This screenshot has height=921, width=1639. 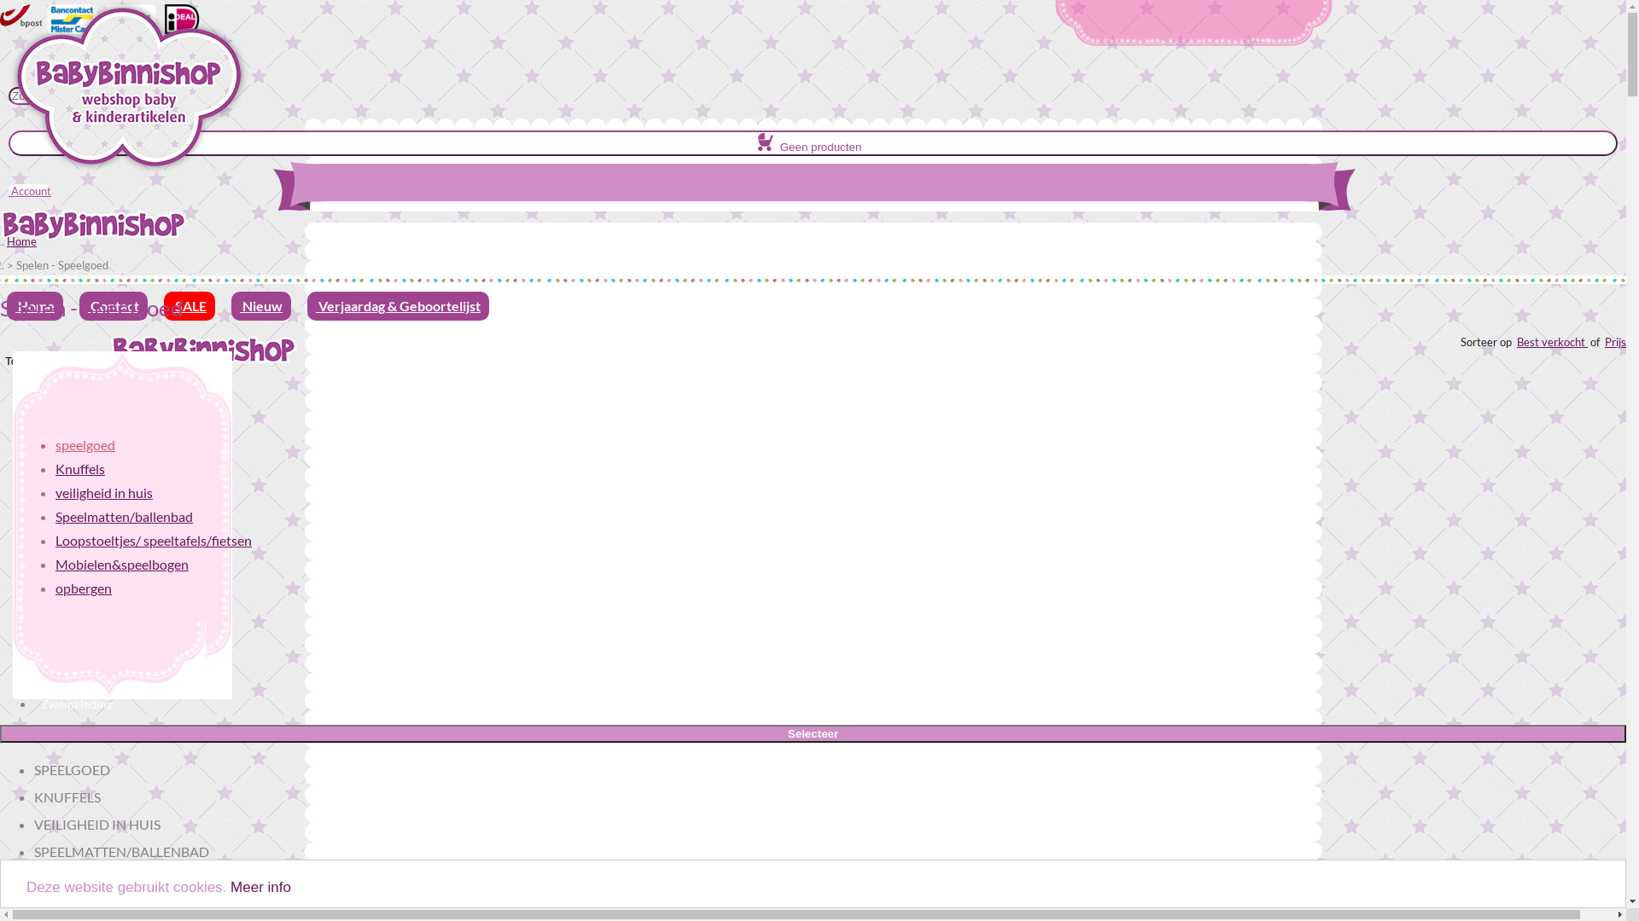 I want to click on opbergen, so click(x=84, y=588).